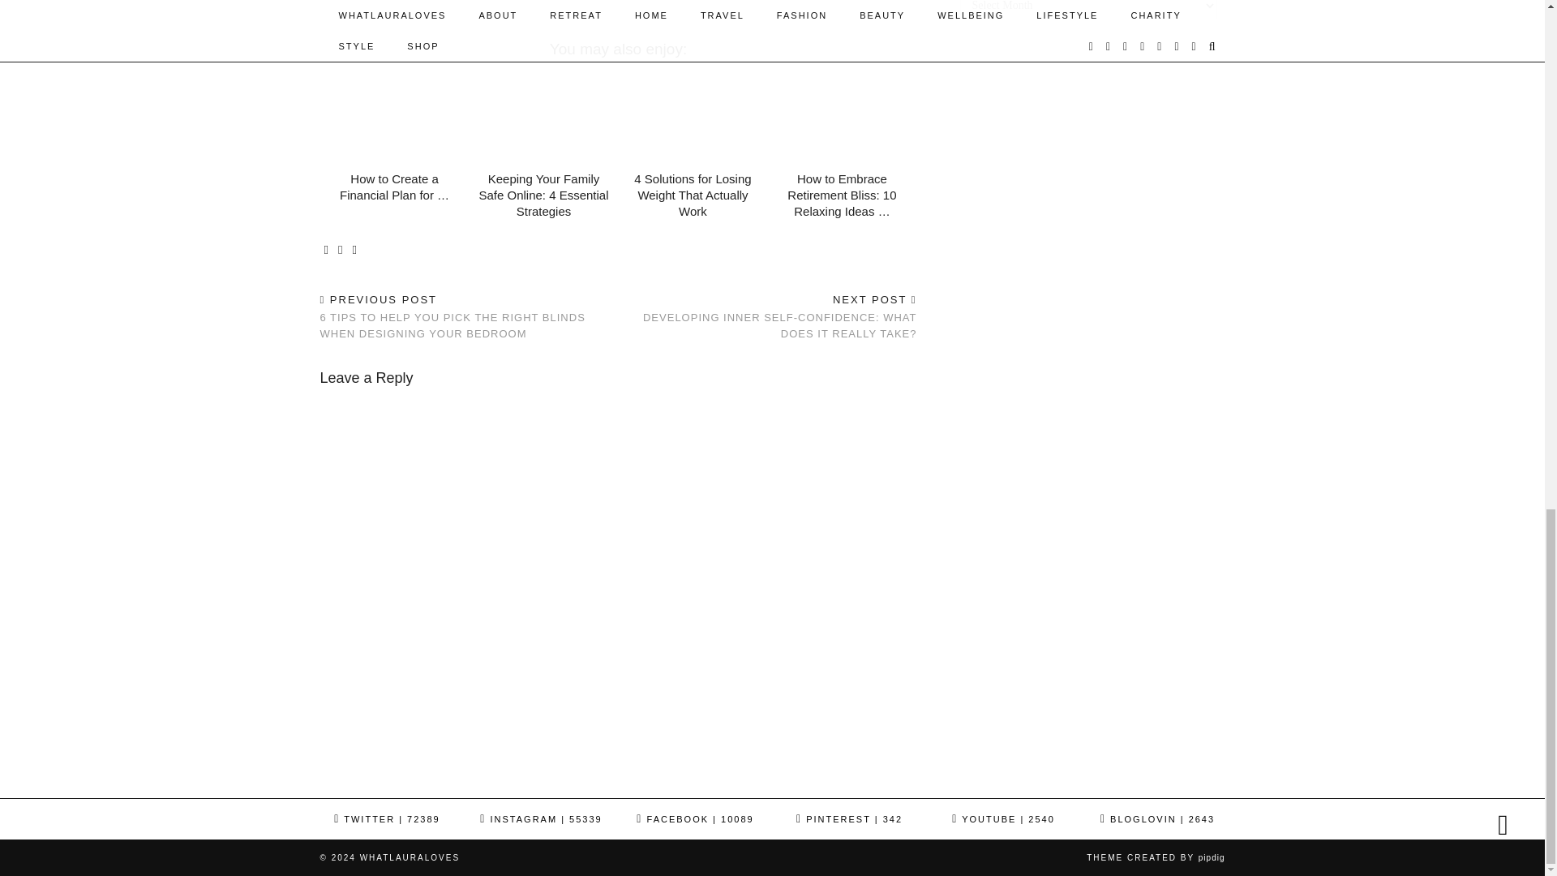 Image resolution: width=1557 pixels, height=876 pixels. What do you see at coordinates (394, 118) in the screenshot?
I see `How to Create a Financial Plan for Long-Term Peace of Mind` at bounding box center [394, 118].